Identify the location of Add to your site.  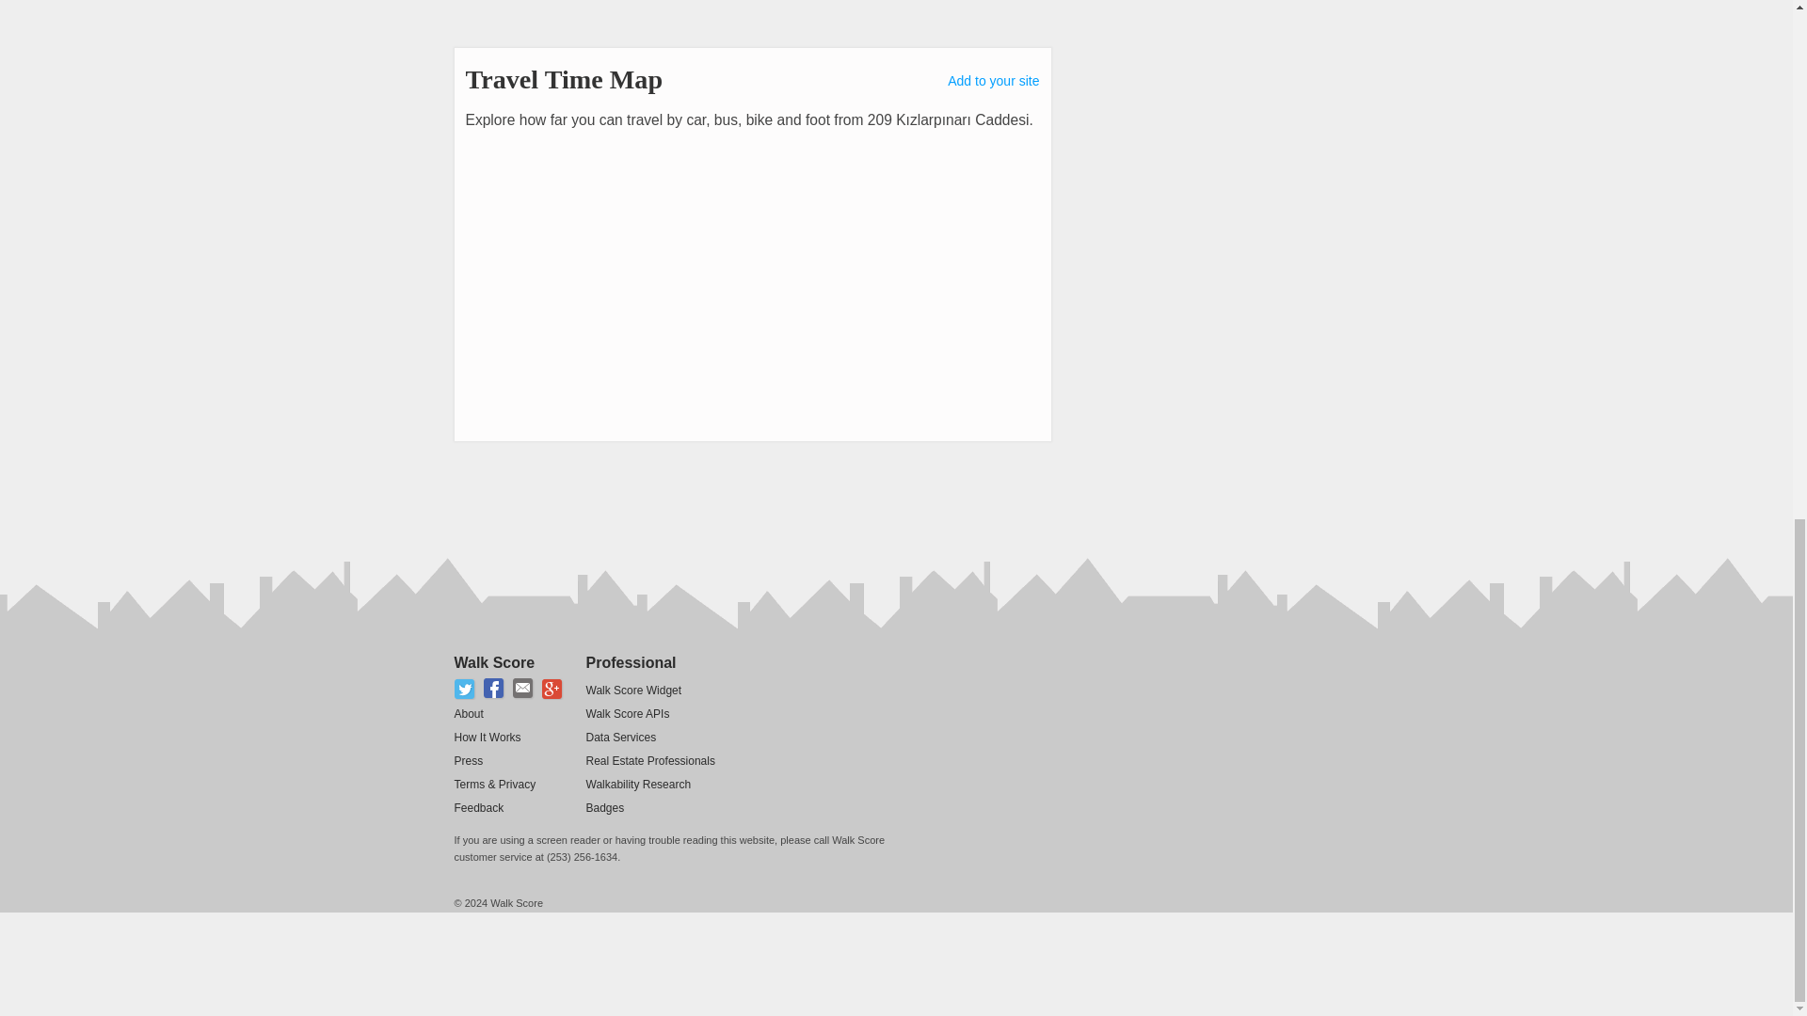
(993, 80).